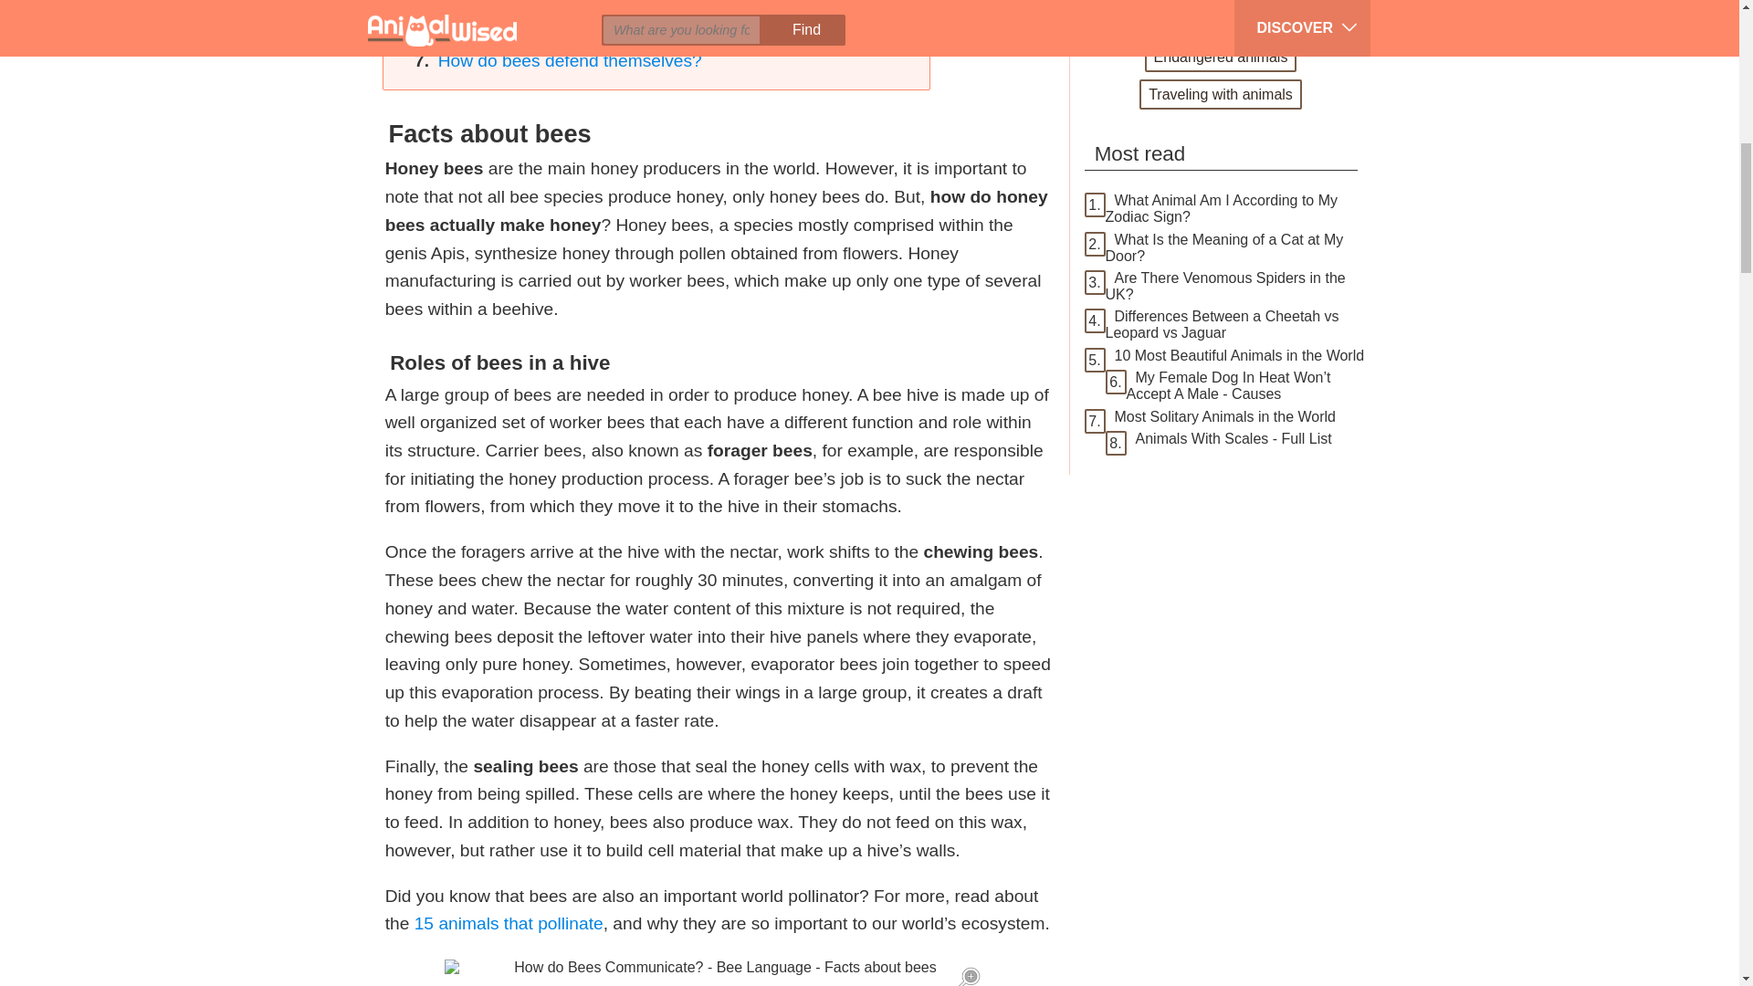  Describe the element at coordinates (570, 60) in the screenshot. I see `How do bees defend themselves?` at that location.